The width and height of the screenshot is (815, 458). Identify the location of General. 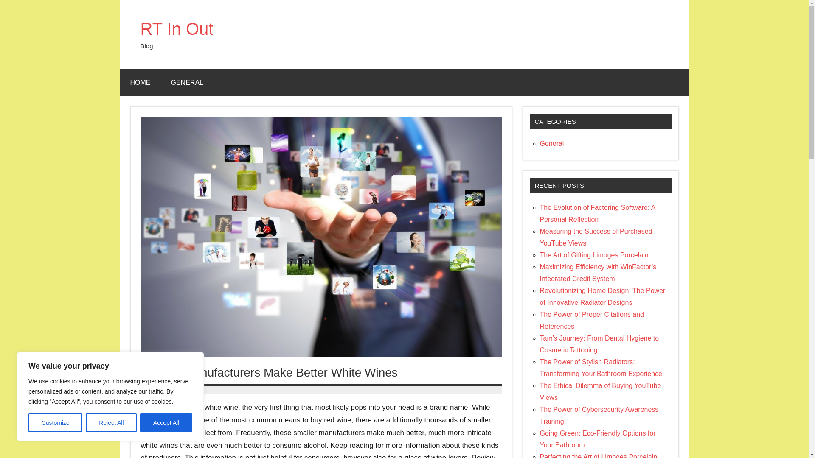
(552, 143).